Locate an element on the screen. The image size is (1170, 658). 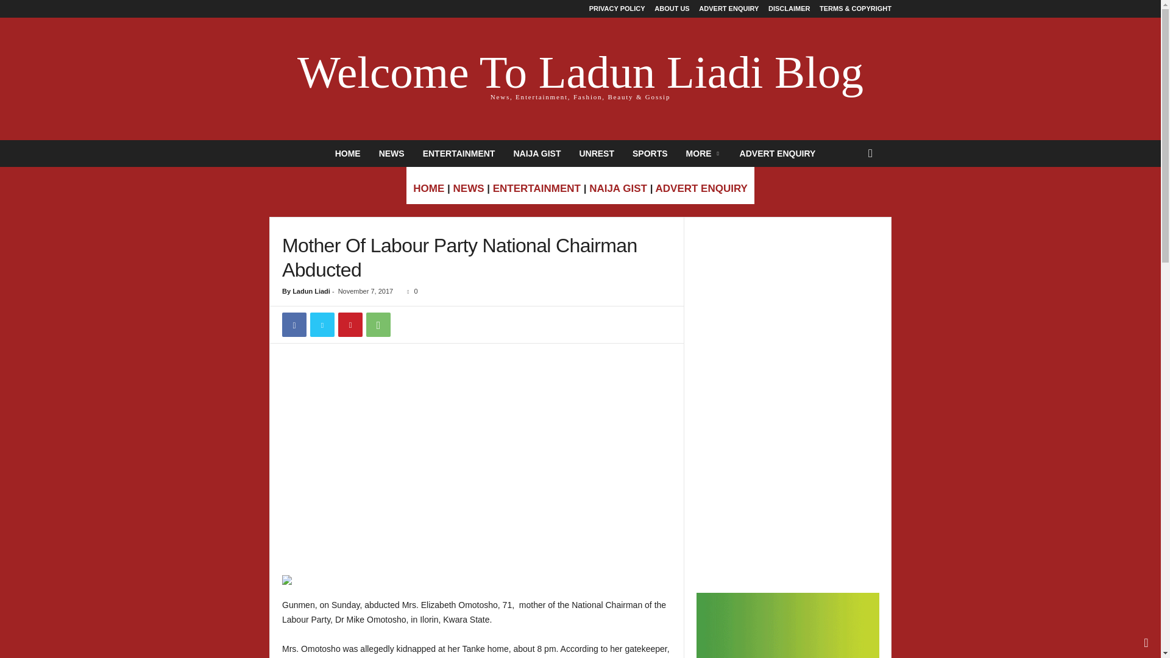
DISCLAIMER is located at coordinates (789, 9).